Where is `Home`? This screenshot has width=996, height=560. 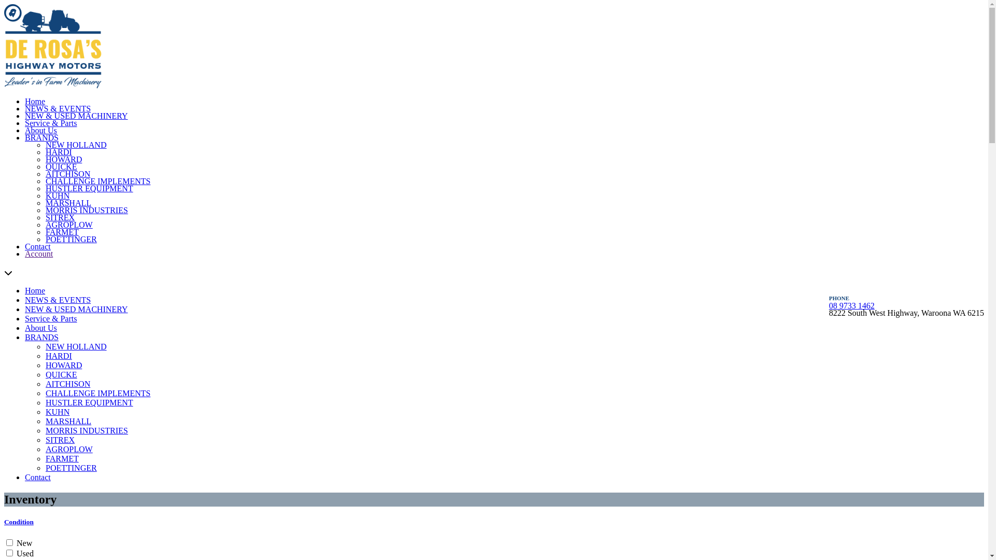
Home is located at coordinates (56, 49).